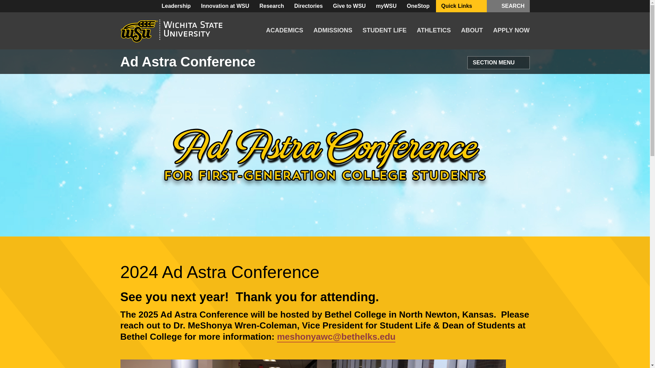 This screenshot has height=368, width=655. I want to click on Directories, so click(308, 6).